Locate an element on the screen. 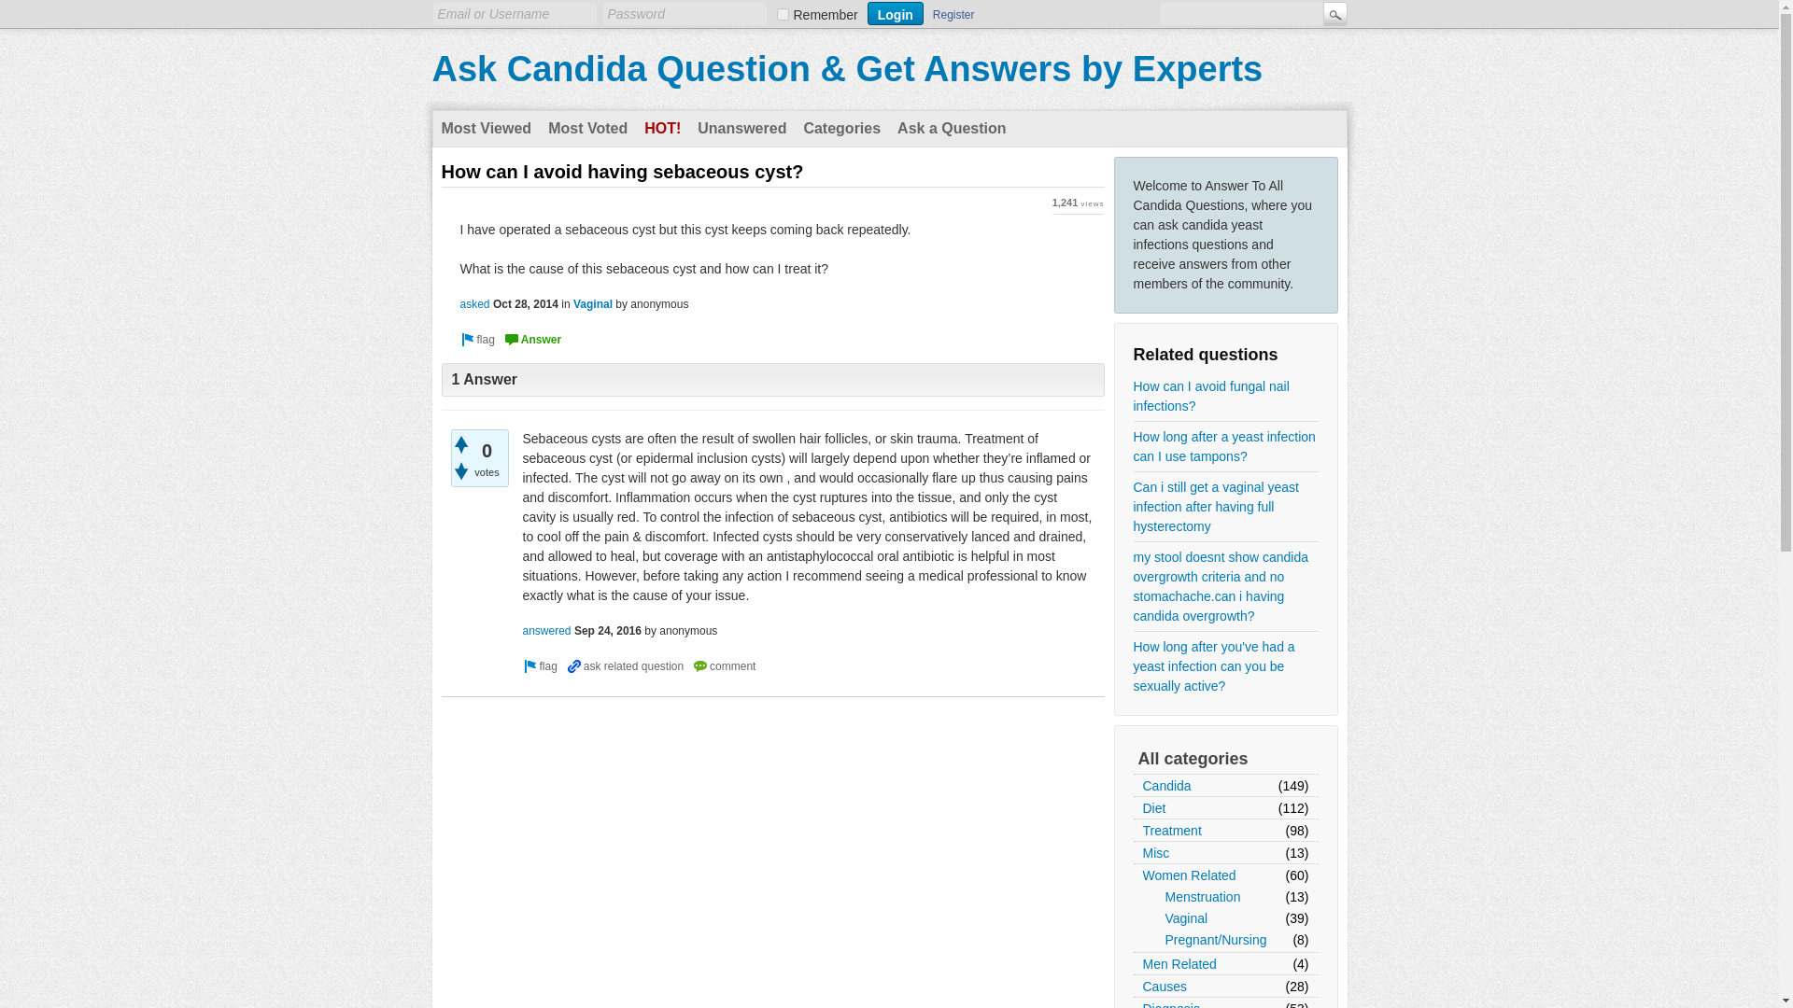  Login is located at coordinates (895, 13).